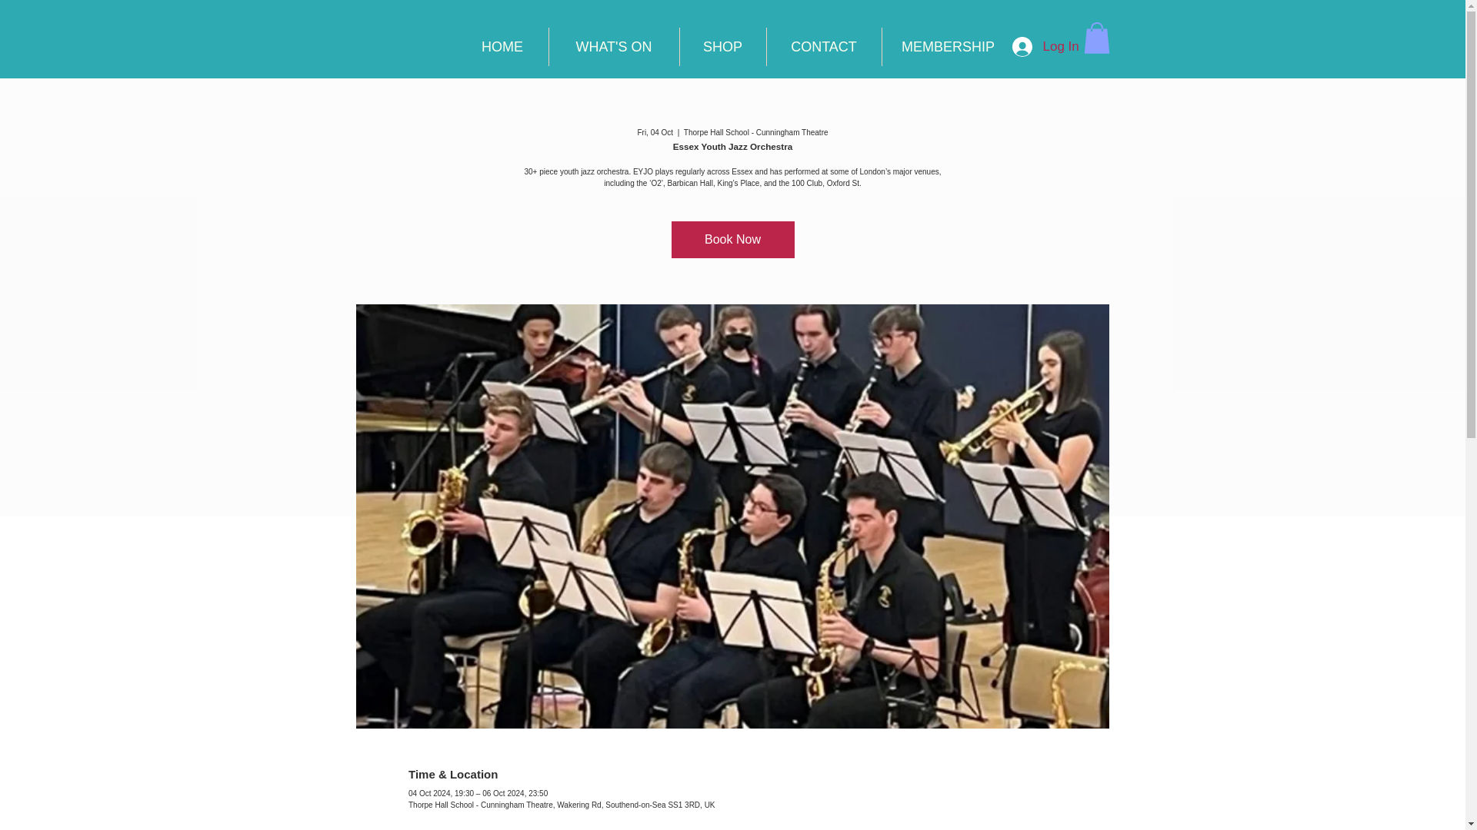 Image resolution: width=1477 pixels, height=830 pixels. What do you see at coordinates (823, 46) in the screenshot?
I see `CONTACT` at bounding box center [823, 46].